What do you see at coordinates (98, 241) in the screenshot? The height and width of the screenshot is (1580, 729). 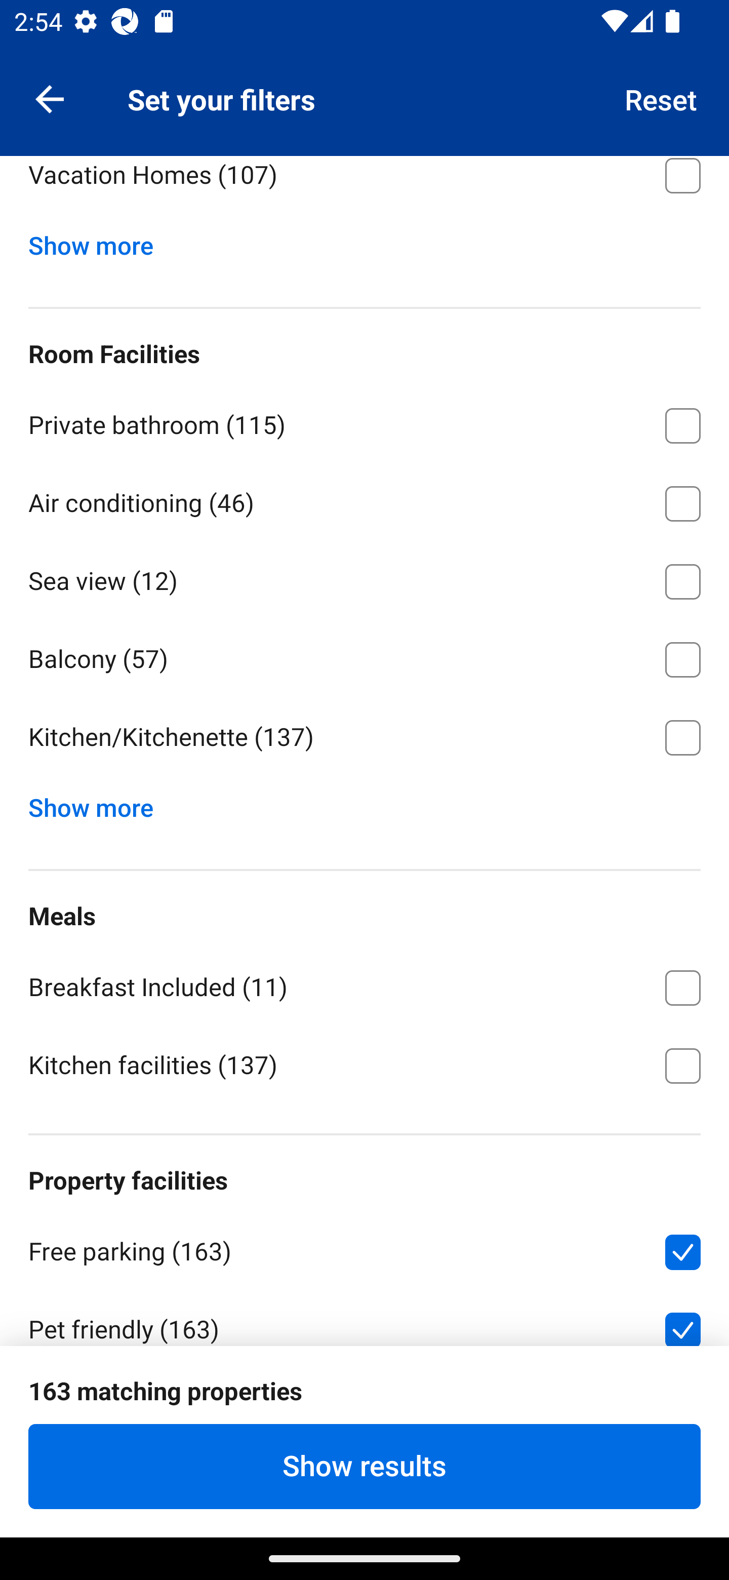 I see `Show more` at bounding box center [98, 241].